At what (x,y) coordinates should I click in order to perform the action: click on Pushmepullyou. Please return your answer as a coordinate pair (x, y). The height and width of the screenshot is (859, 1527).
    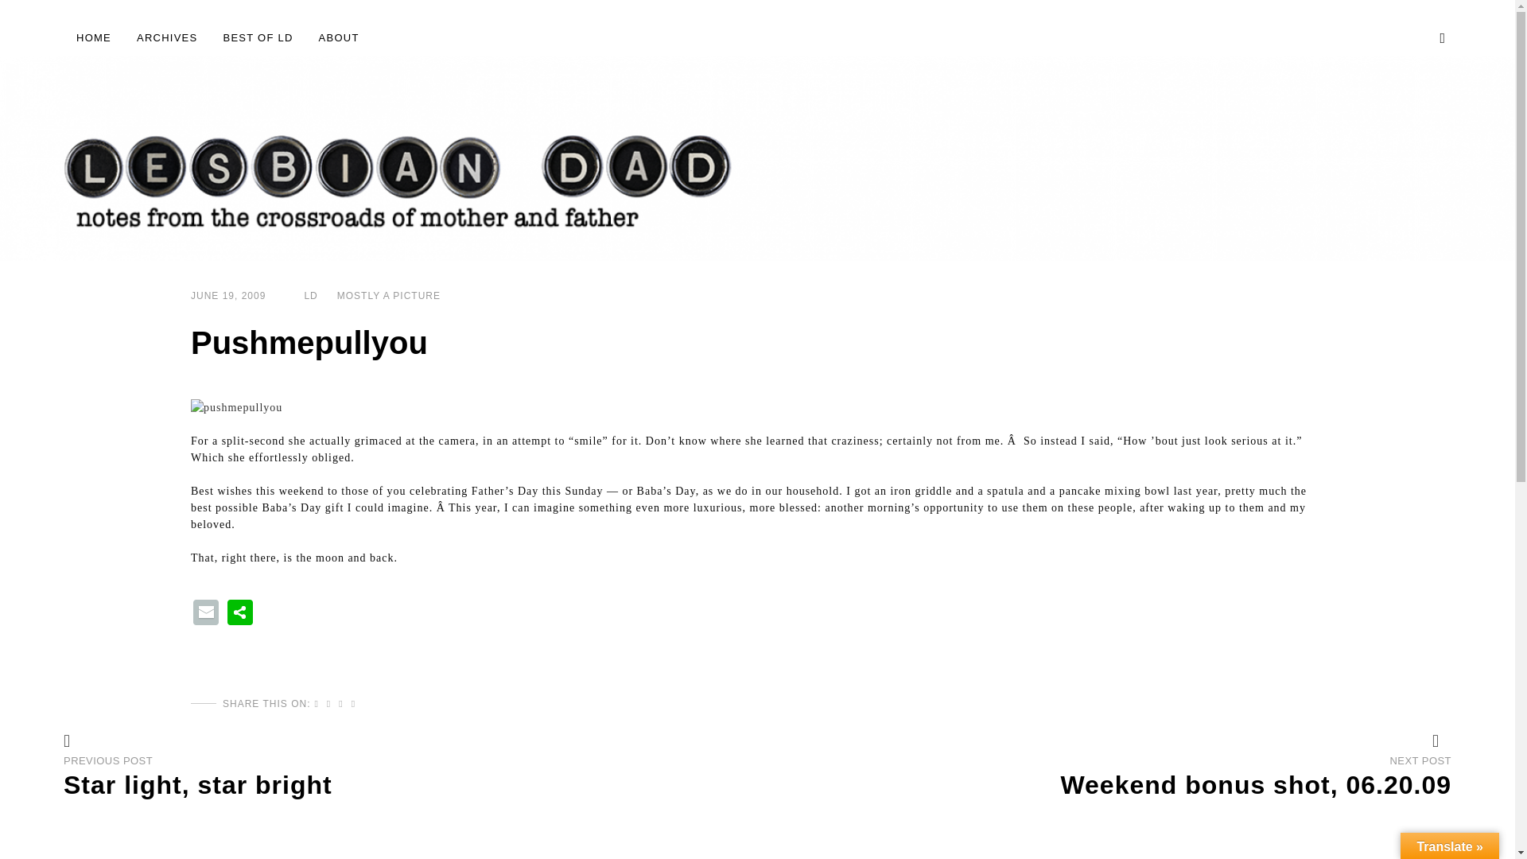
    Looking at the image, I should click on (1103, 447).